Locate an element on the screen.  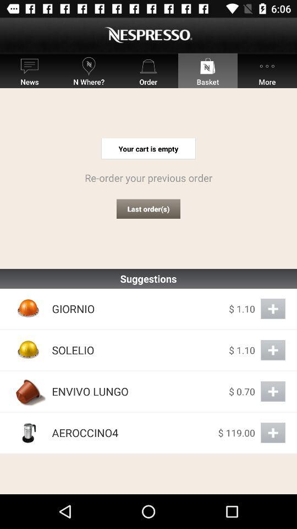
click on the icon above basket is located at coordinates (208, 66).